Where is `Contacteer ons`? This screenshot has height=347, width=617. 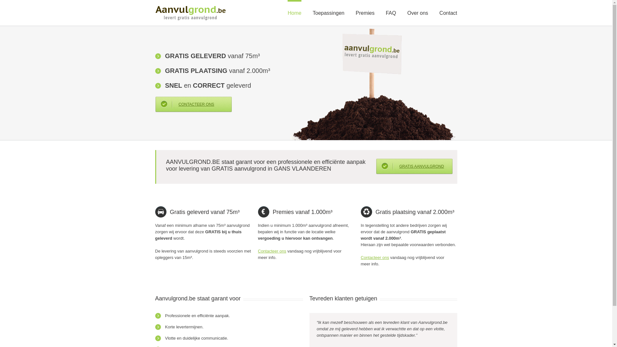
Contacteer ons is located at coordinates (272, 251).